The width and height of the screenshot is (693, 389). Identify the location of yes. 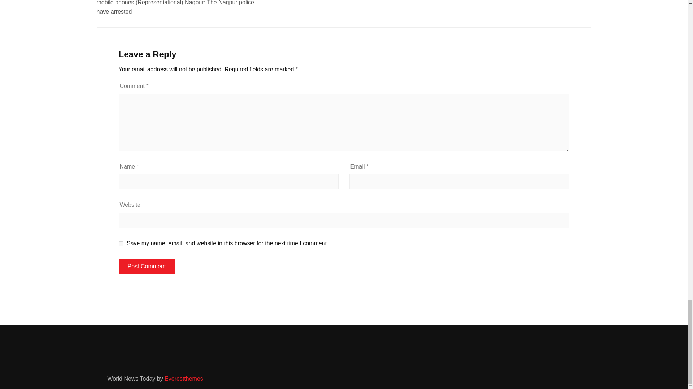
(121, 243).